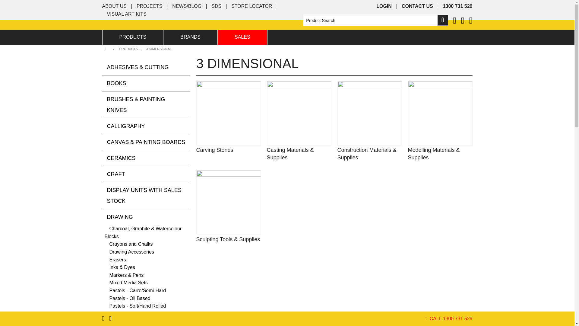 This screenshot has width=579, height=326. What do you see at coordinates (187, 7) in the screenshot?
I see `NEWS/BLOG` at bounding box center [187, 7].